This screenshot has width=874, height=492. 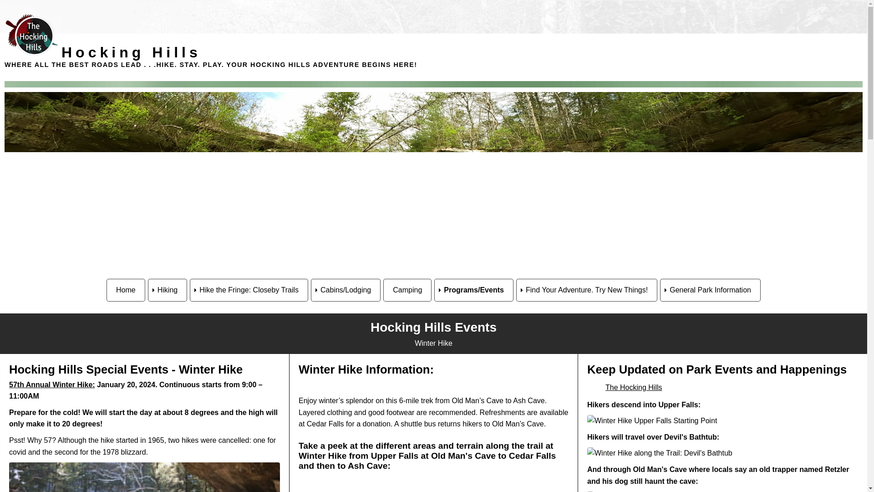 I want to click on Winter Hike in January at Hocking Hills State Park., so click(x=144, y=477).